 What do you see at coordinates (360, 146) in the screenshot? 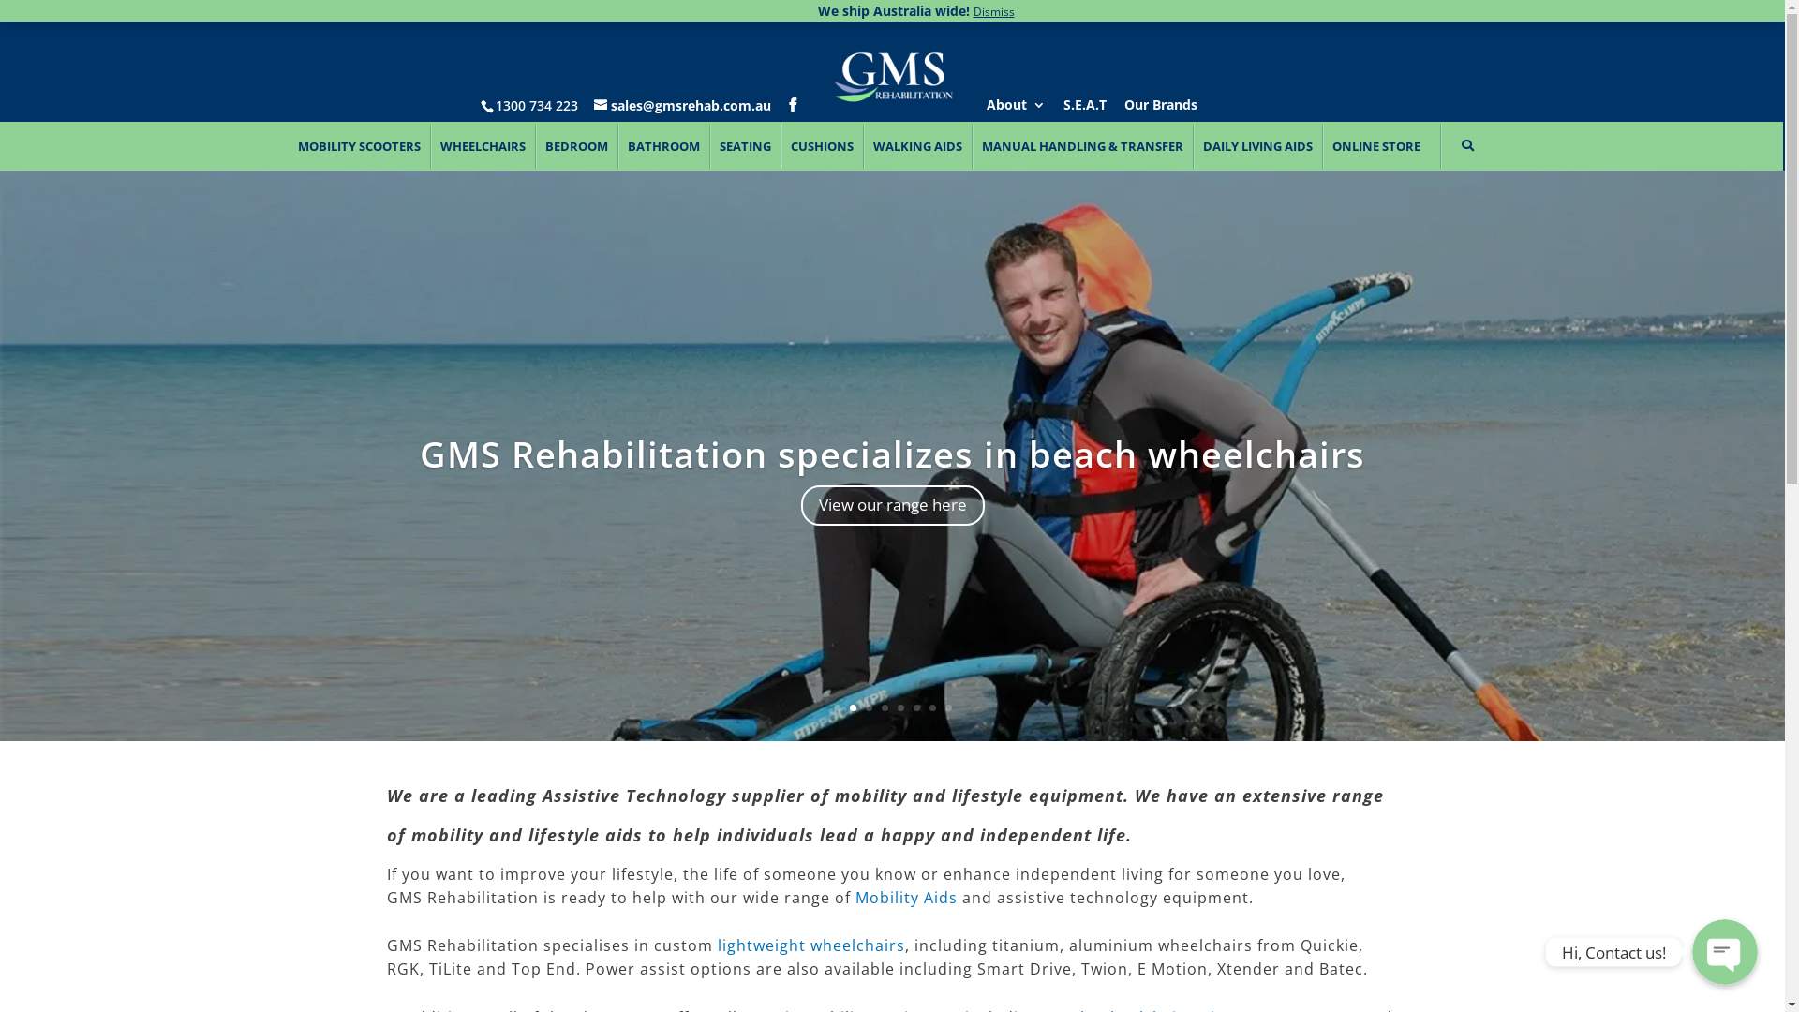
I see `MOBILITY SCOOTERS` at bounding box center [360, 146].